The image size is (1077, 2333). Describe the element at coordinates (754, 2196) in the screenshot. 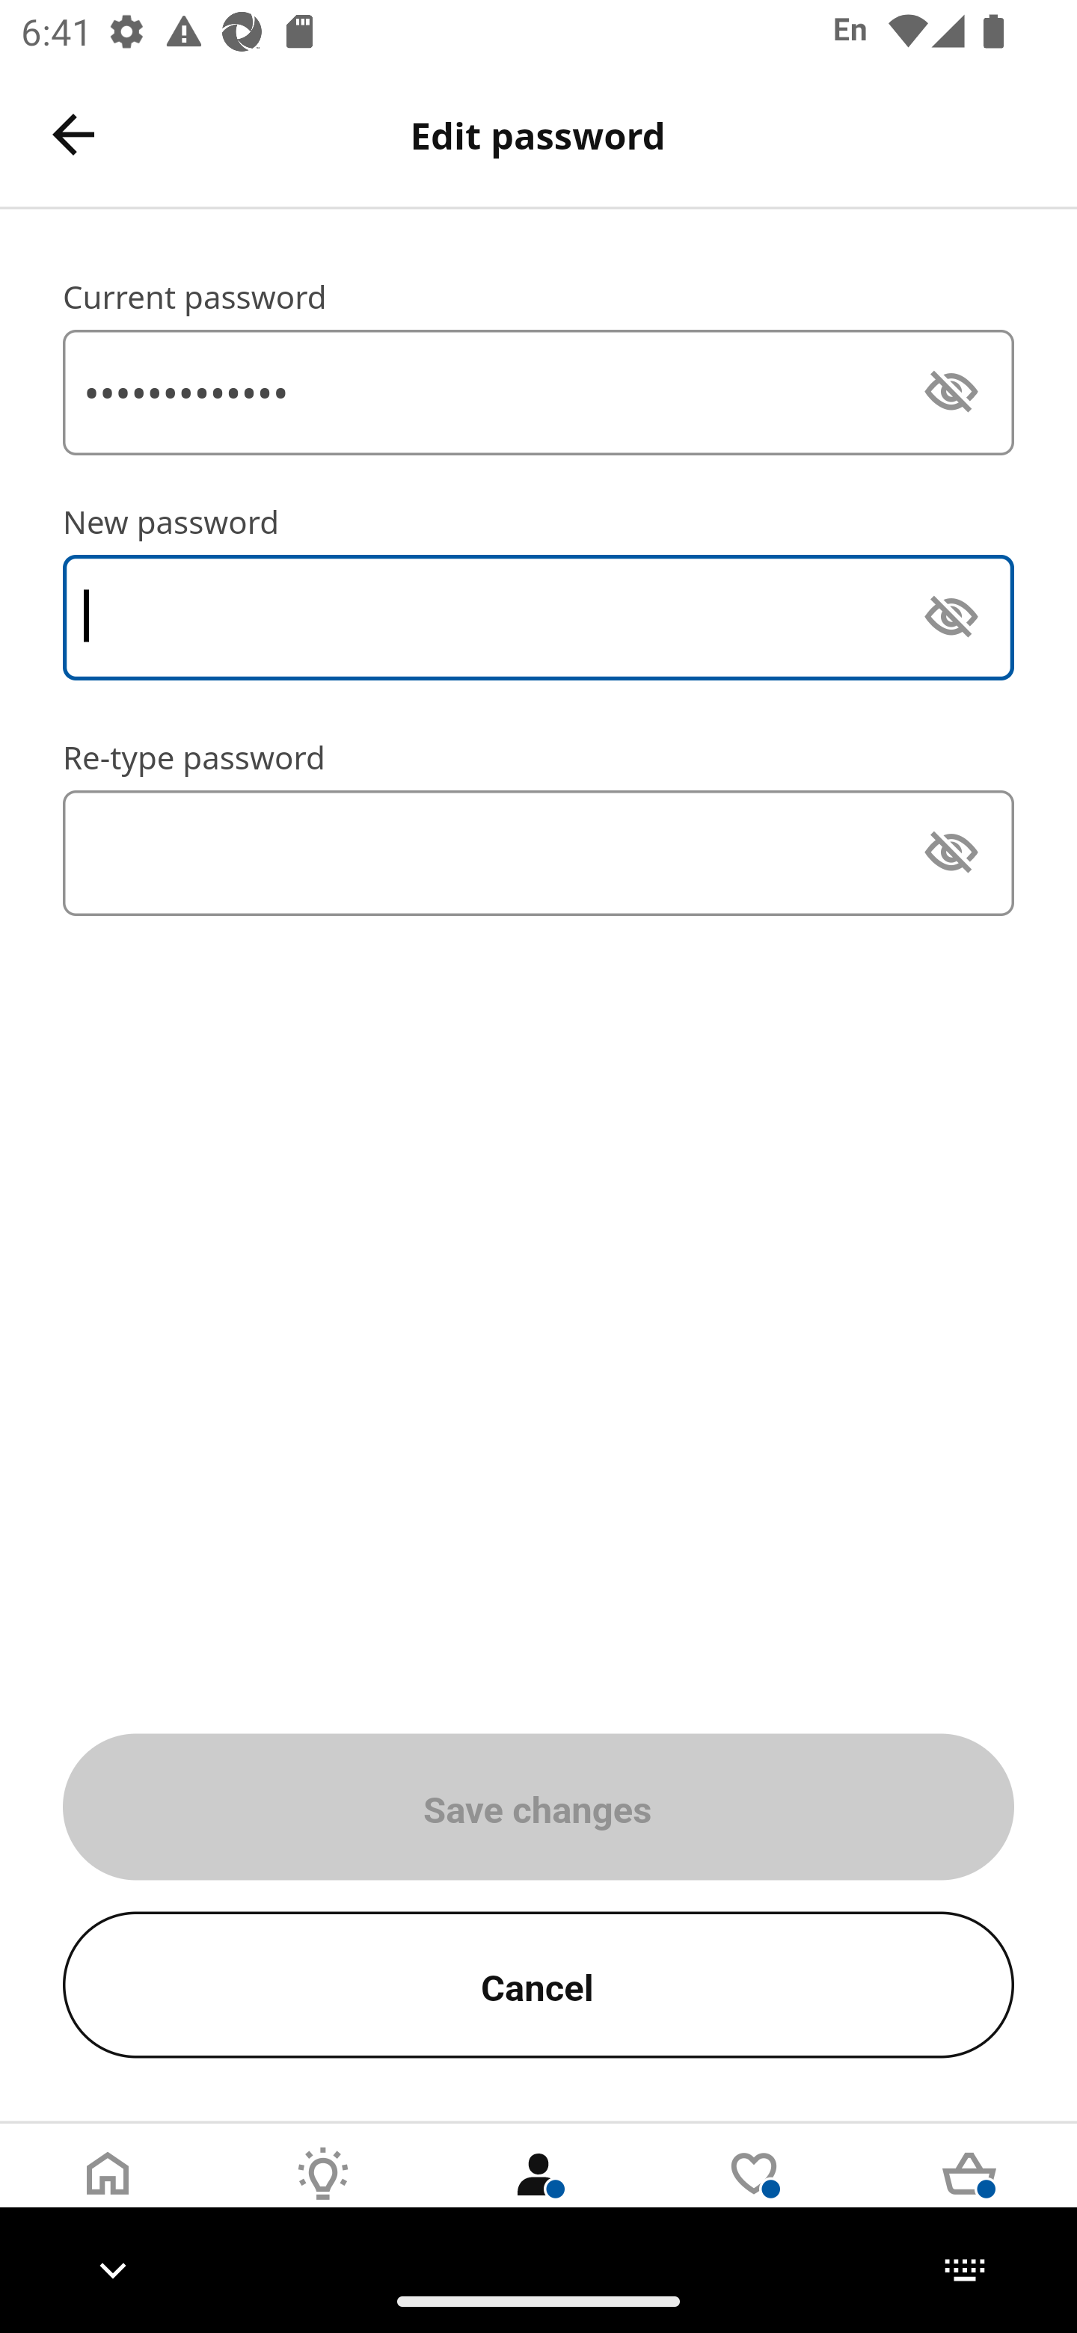

I see `Wishlist
Tab 4 of 5` at that location.